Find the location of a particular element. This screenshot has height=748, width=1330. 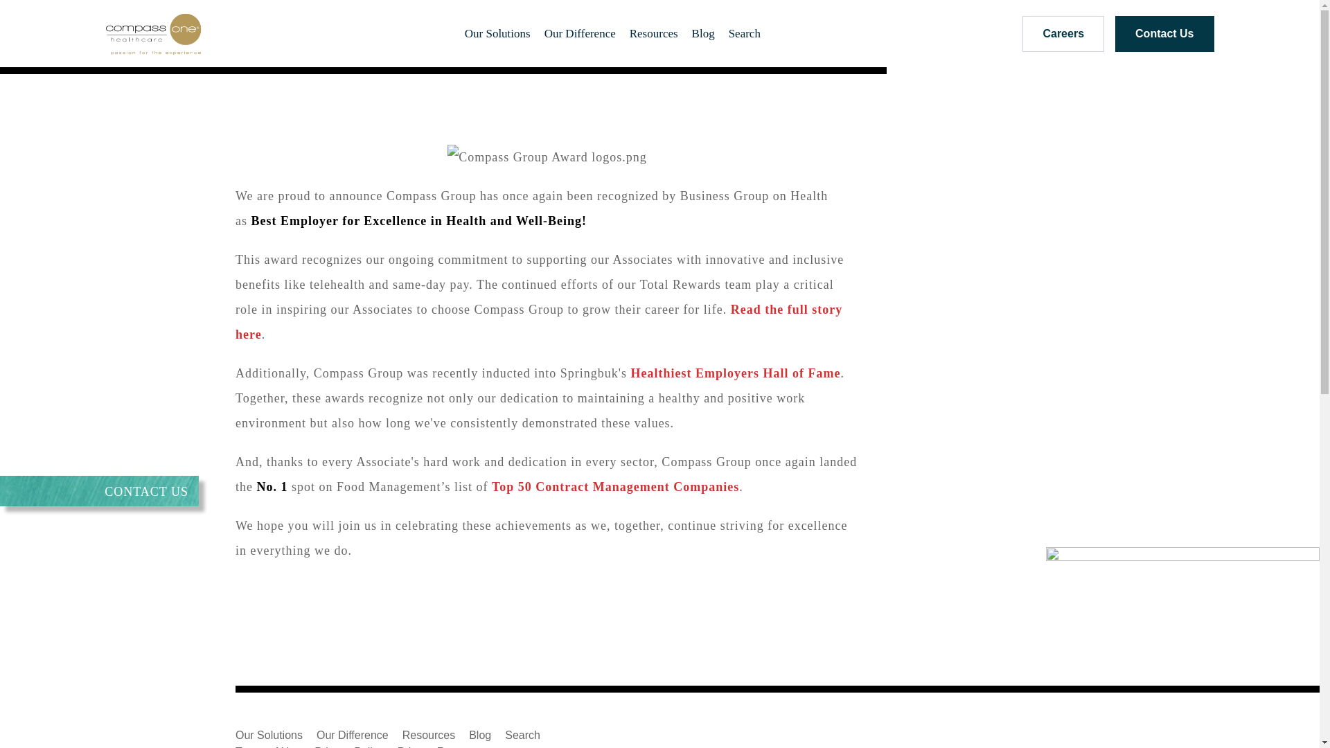

Terms of Use is located at coordinates (267, 747).